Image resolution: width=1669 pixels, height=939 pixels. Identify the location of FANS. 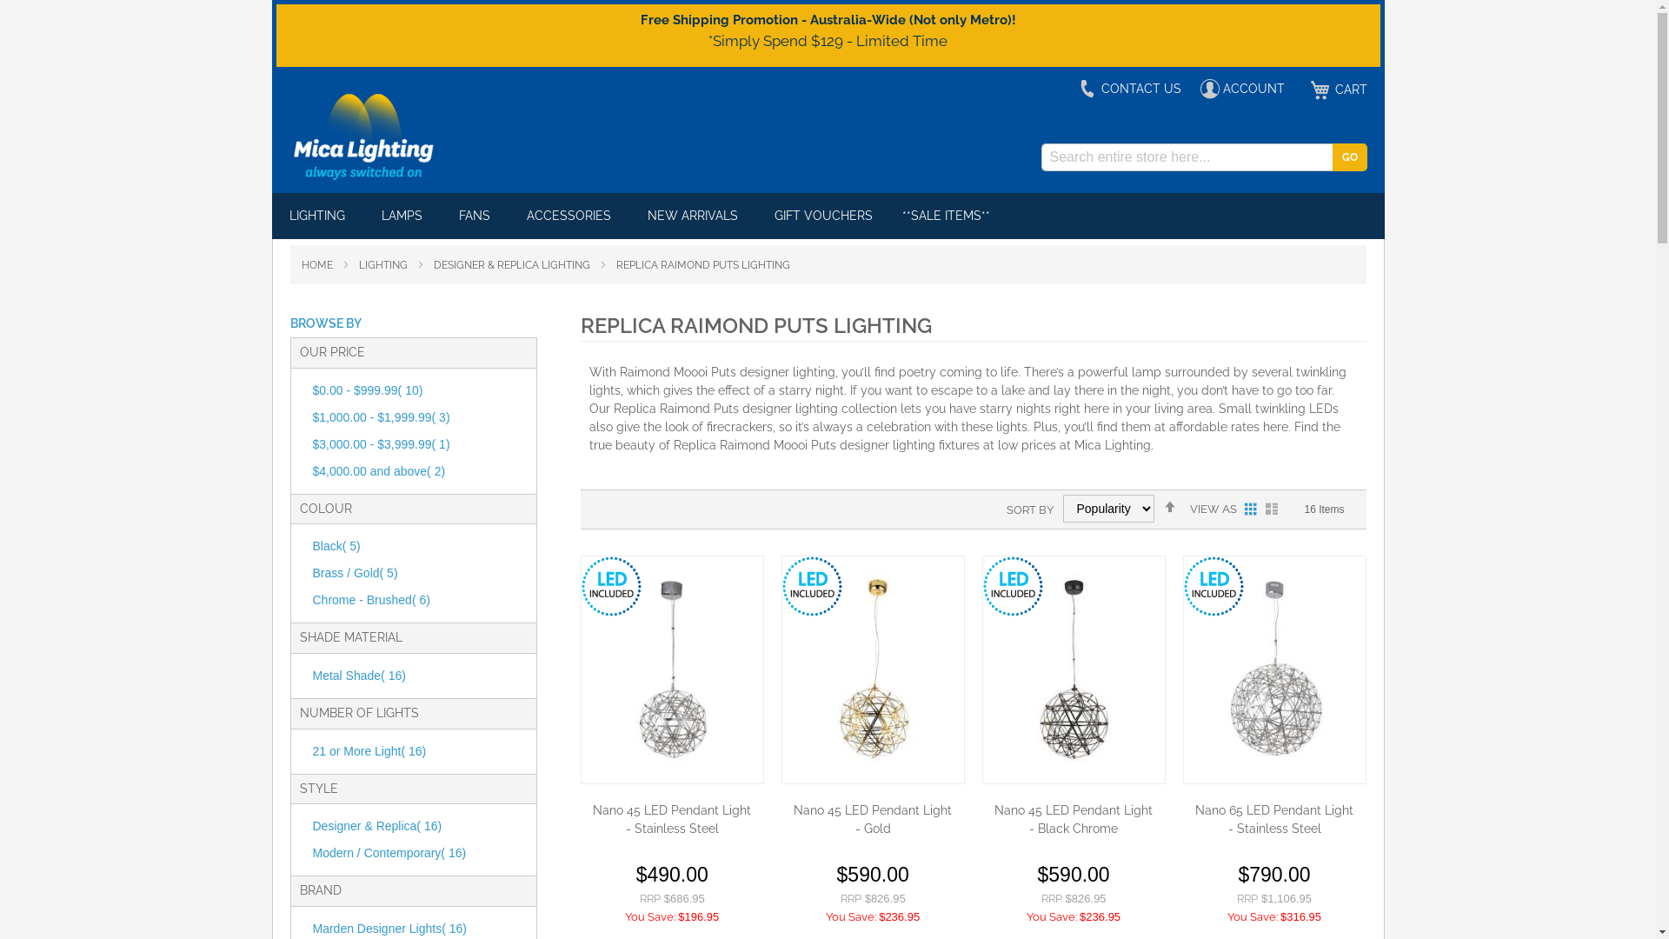
(478, 216).